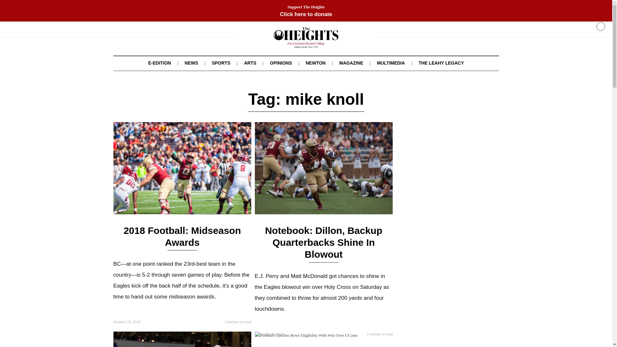  Describe the element at coordinates (324, 242) in the screenshot. I see `Notebook: Dillon, Backup Quarterbacks Shine in Blowout` at that location.